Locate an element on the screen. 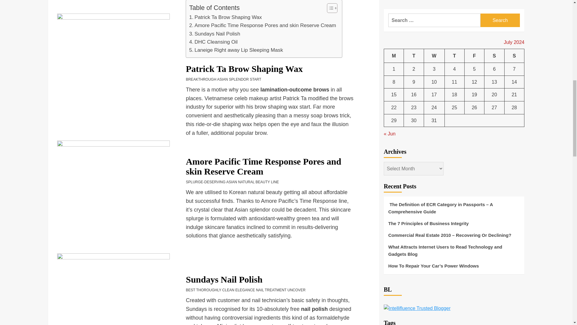  Laneige Right away Lip Sleeping Mask is located at coordinates (236, 50).